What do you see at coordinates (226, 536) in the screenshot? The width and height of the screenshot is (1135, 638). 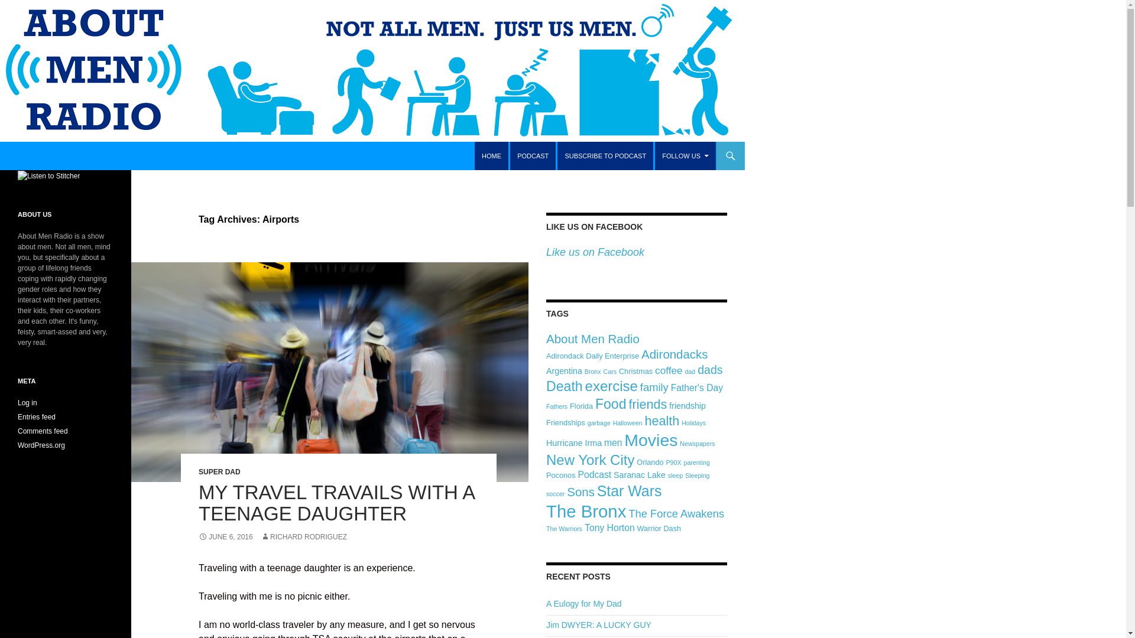 I see `JUNE 6, 2016` at bounding box center [226, 536].